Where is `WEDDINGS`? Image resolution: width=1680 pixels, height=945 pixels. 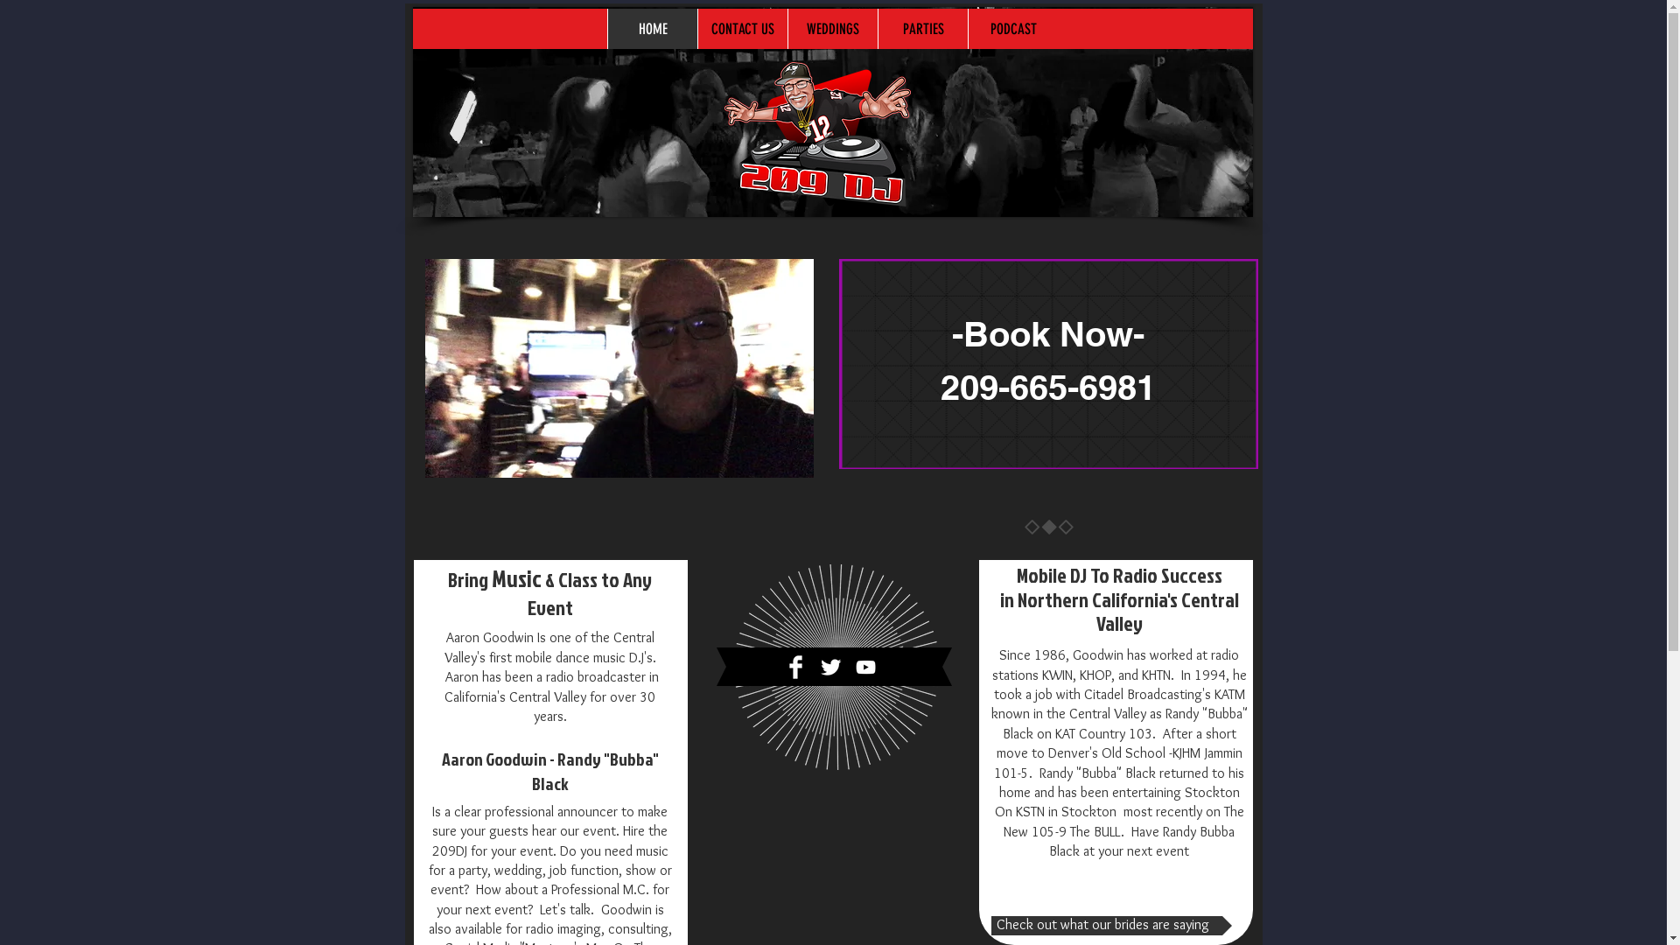 WEDDINGS is located at coordinates (832, 29).